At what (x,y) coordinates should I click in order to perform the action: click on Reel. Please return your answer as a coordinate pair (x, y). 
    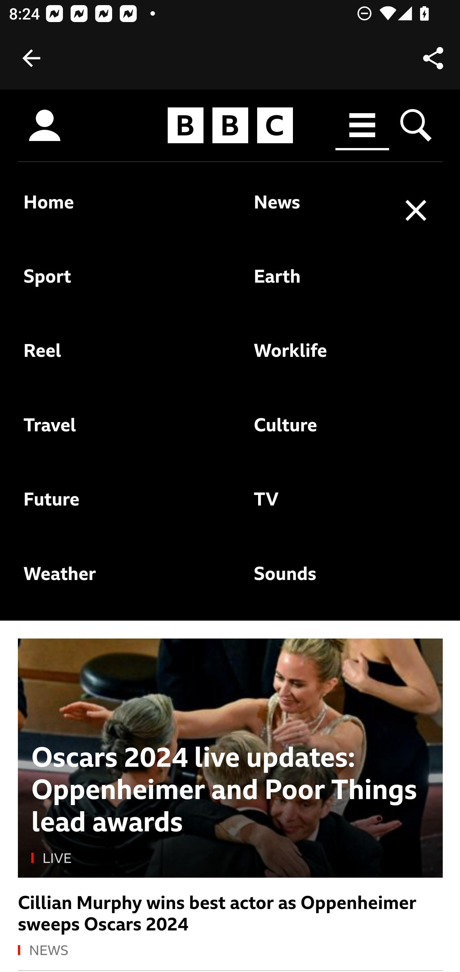
    Looking at the image, I should click on (111, 357).